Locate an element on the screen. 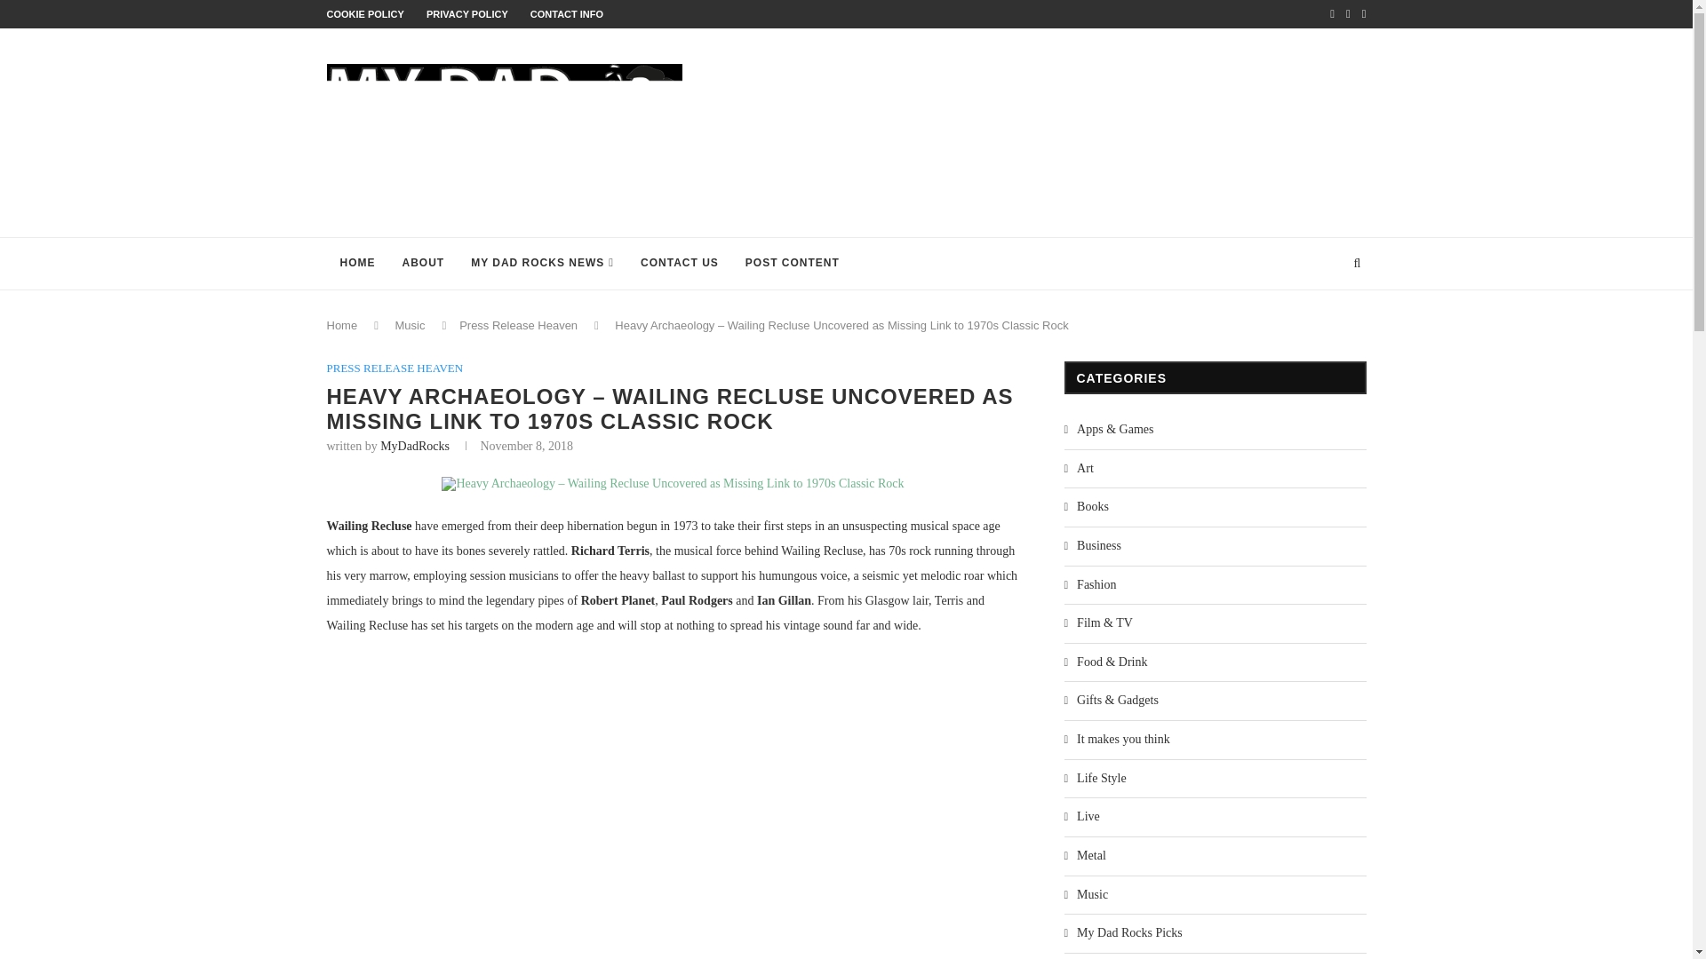 The width and height of the screenshot is (1706, 959). ABOUT is located at coordinates (423, 263).